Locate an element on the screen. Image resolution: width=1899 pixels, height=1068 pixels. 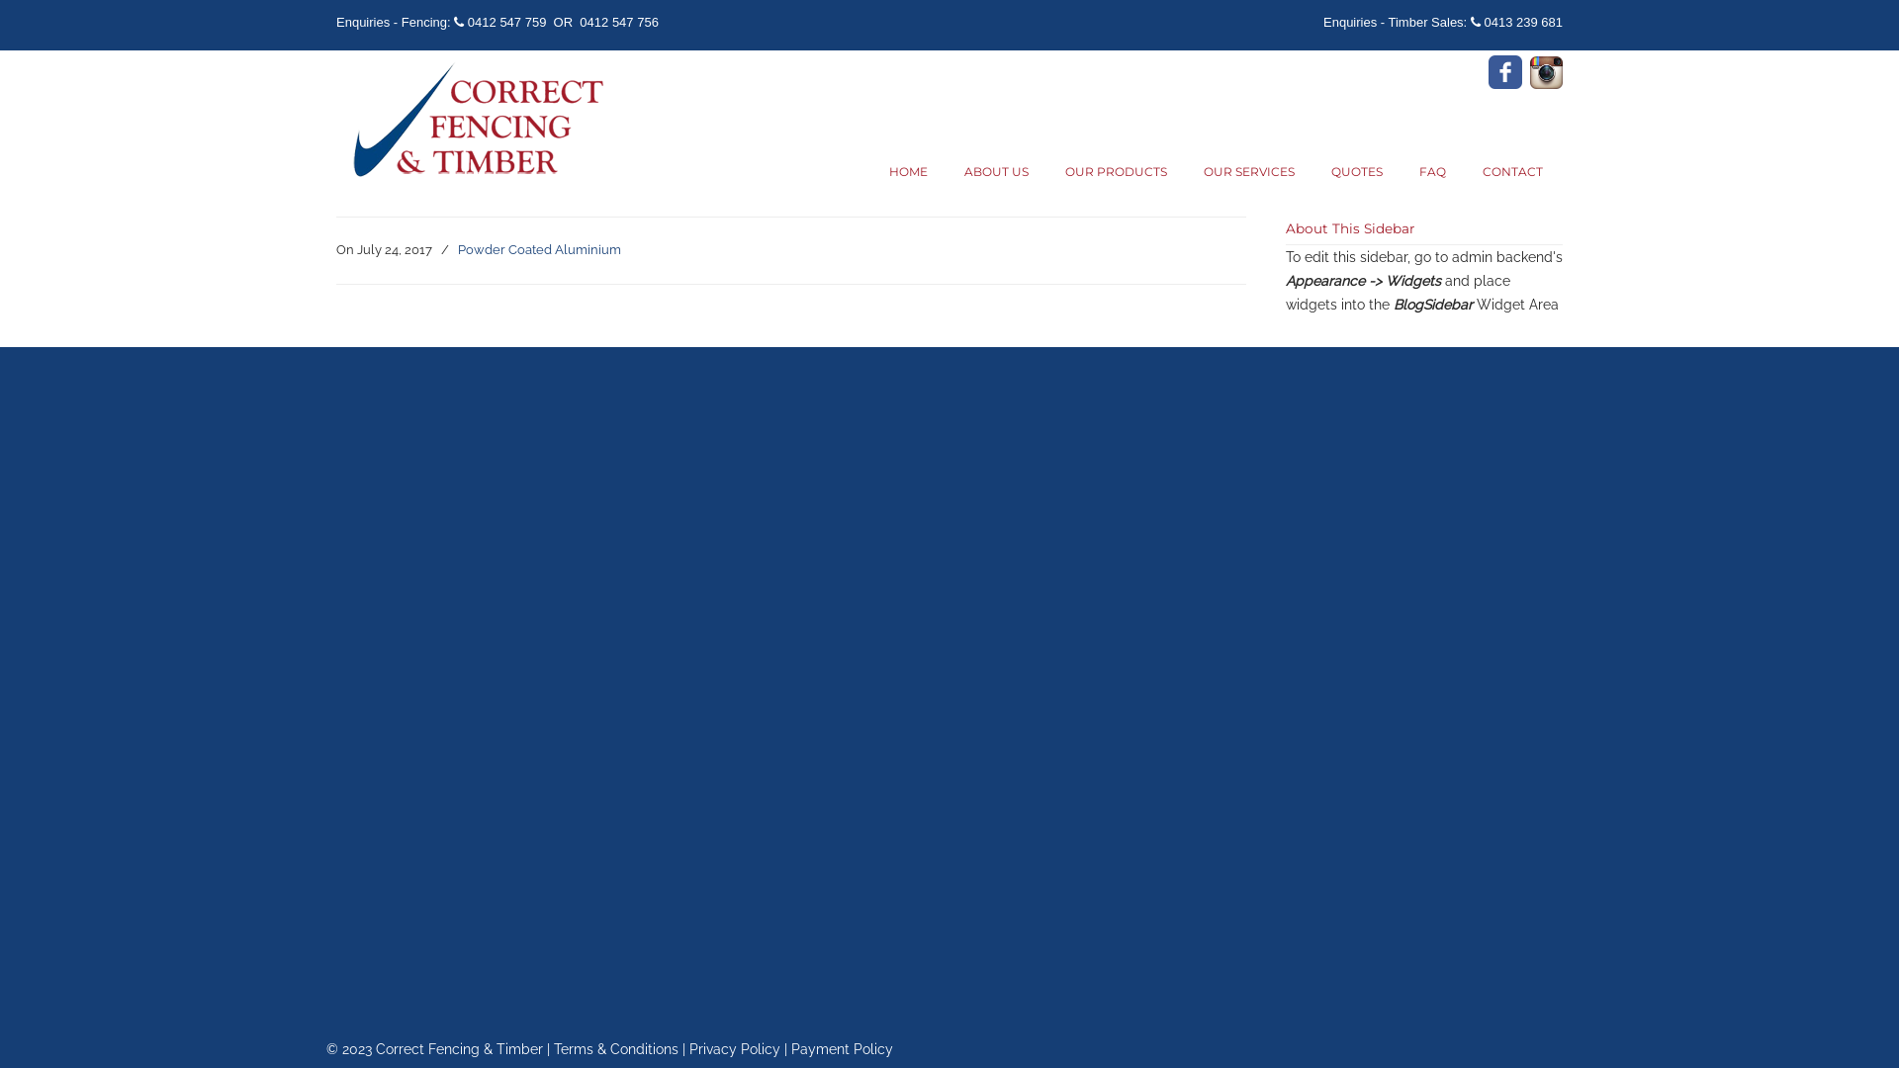
CONTACT is located at coordinates (1513, 172).